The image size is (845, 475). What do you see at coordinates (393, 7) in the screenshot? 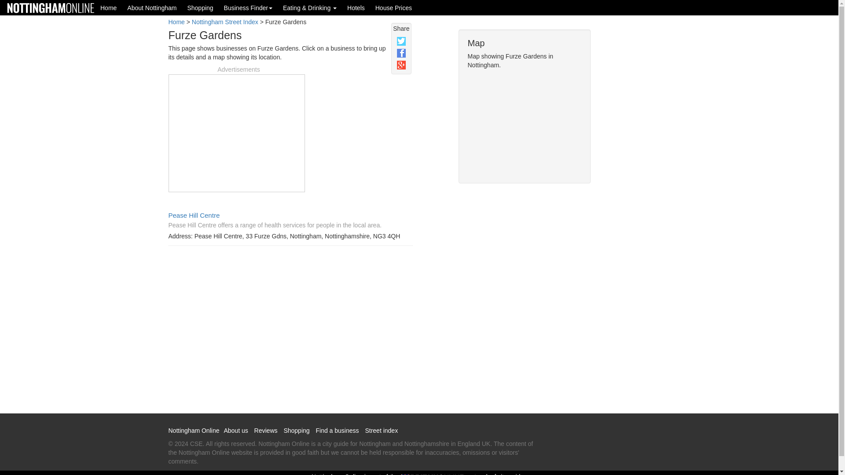
I see `House Prices` at bounding box center [393, 7].